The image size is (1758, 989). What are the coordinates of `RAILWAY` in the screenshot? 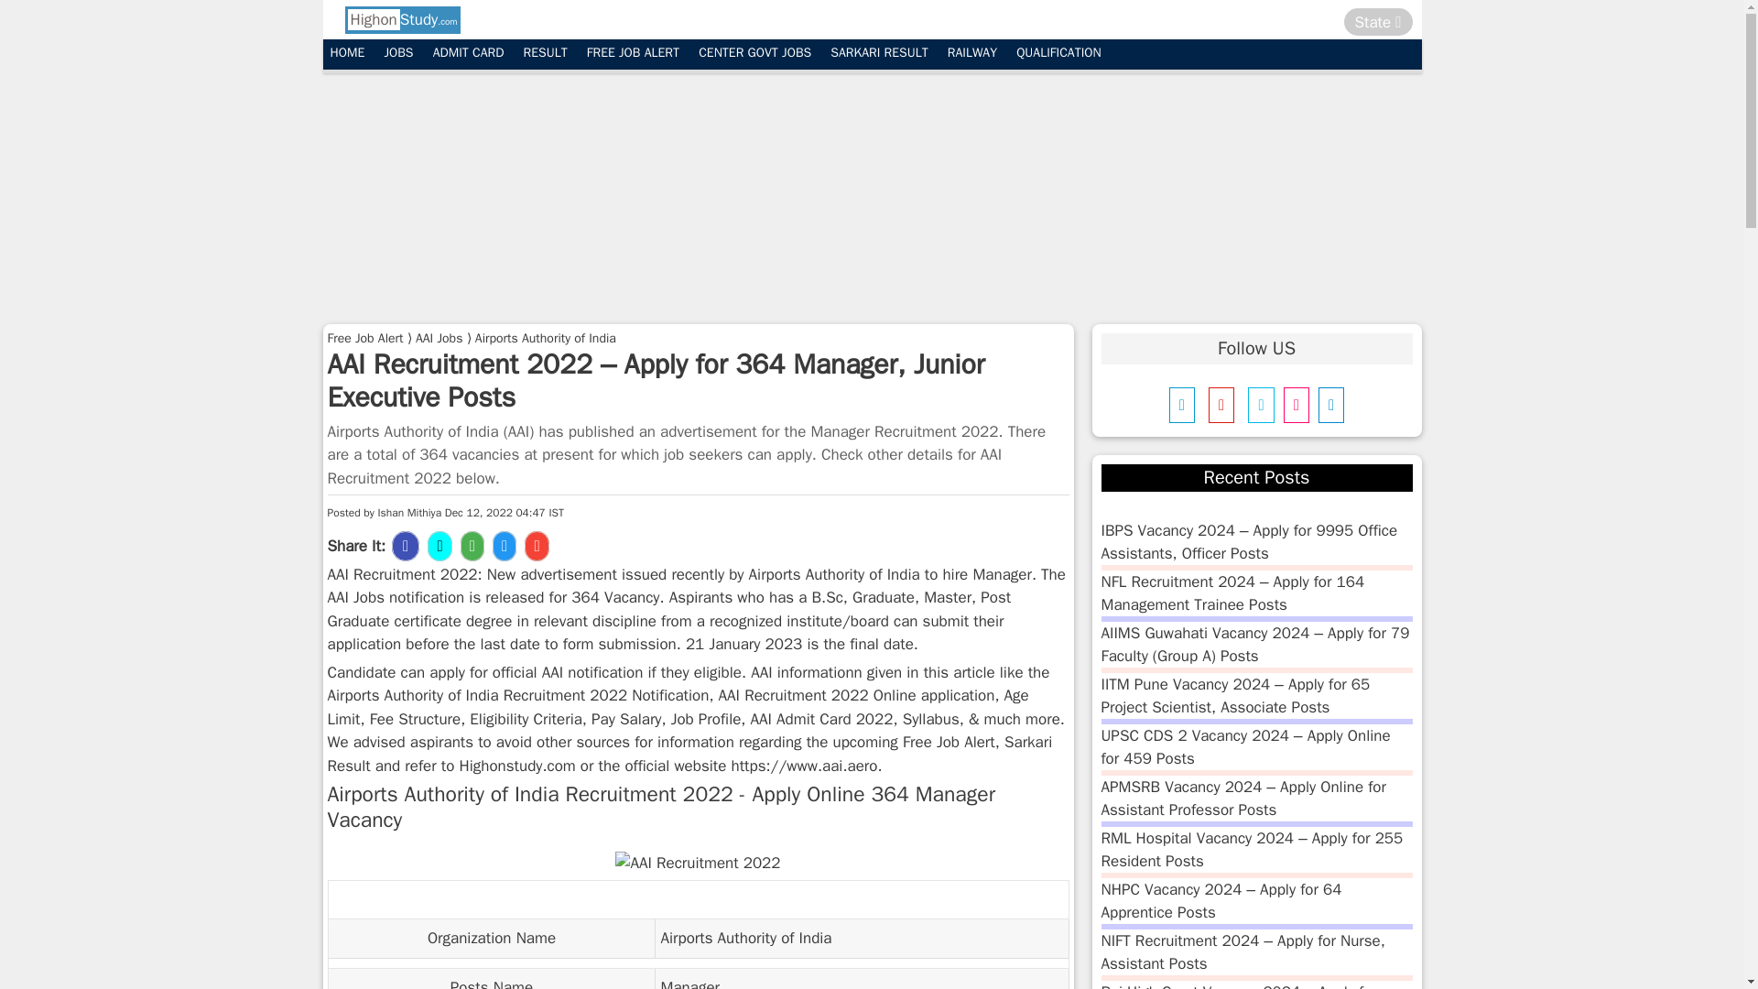 It's located at (972, 53).